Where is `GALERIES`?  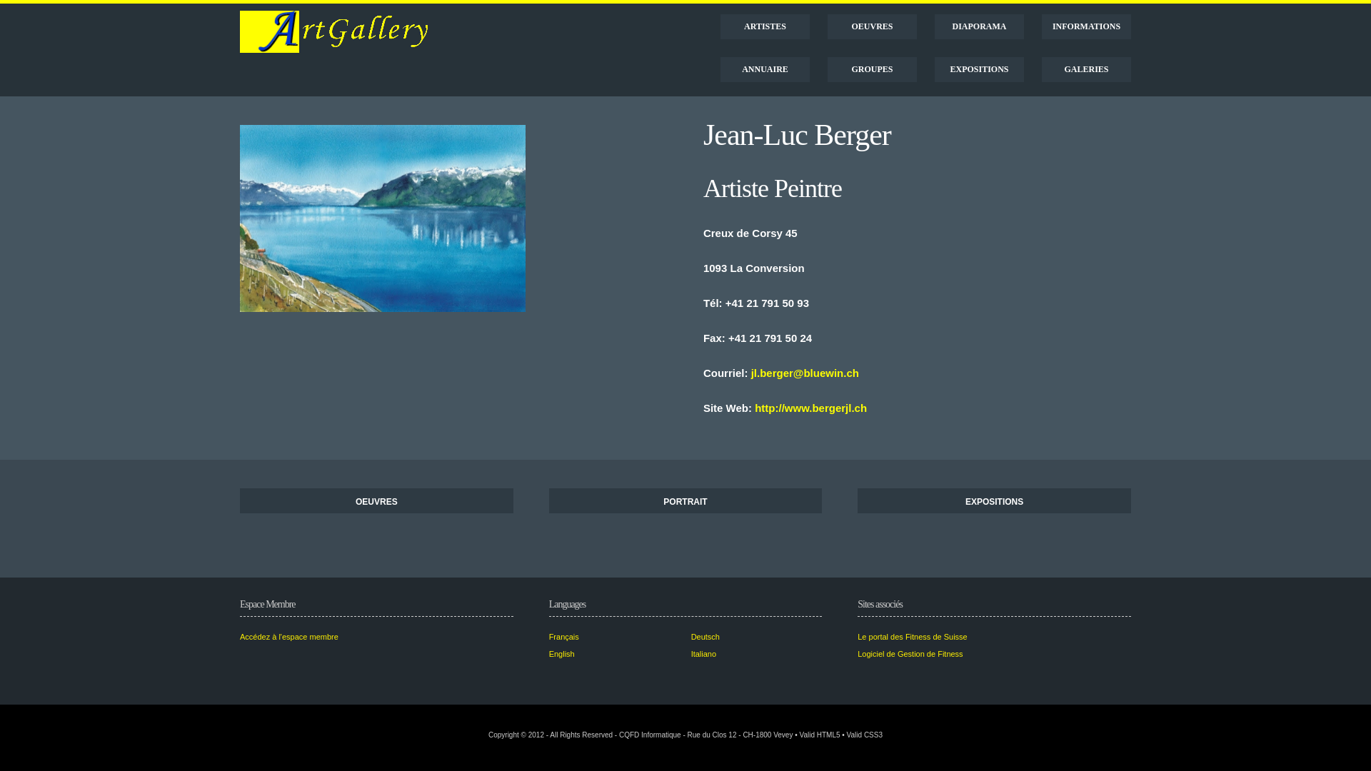 GALERIES is located at coordinates (1087, 70).